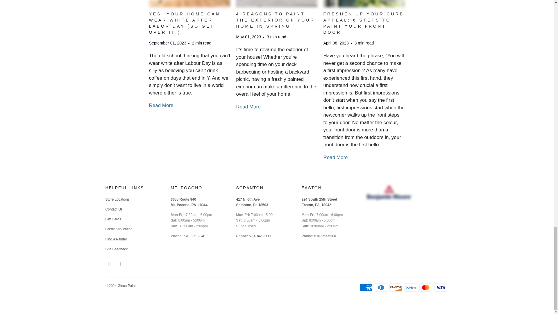  Describe the element at coordinates (441, 288) in the screenshot. I see `Visa` at that location.